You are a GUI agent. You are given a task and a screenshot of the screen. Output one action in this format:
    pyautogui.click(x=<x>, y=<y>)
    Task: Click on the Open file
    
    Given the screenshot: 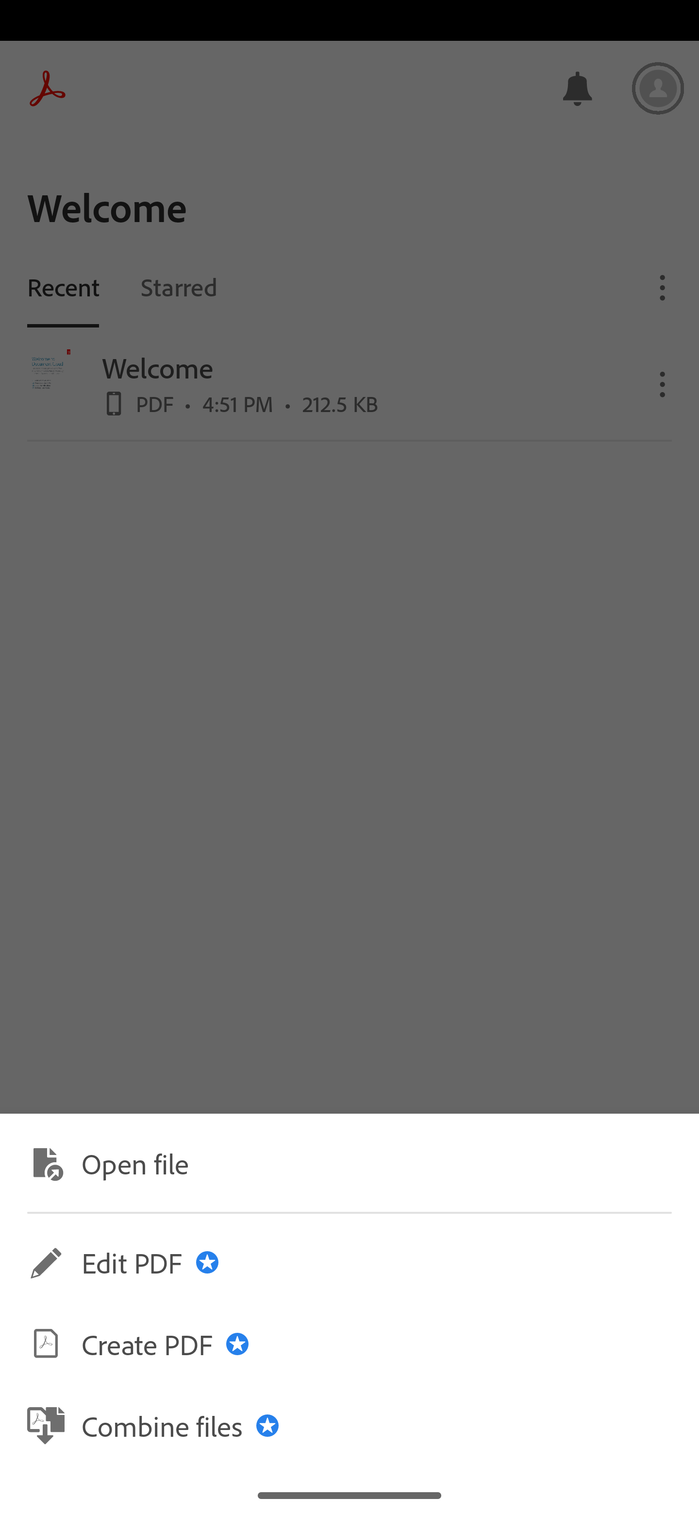 What is the action you would take?
    pyautogui.click(x=349, y=1162)
    